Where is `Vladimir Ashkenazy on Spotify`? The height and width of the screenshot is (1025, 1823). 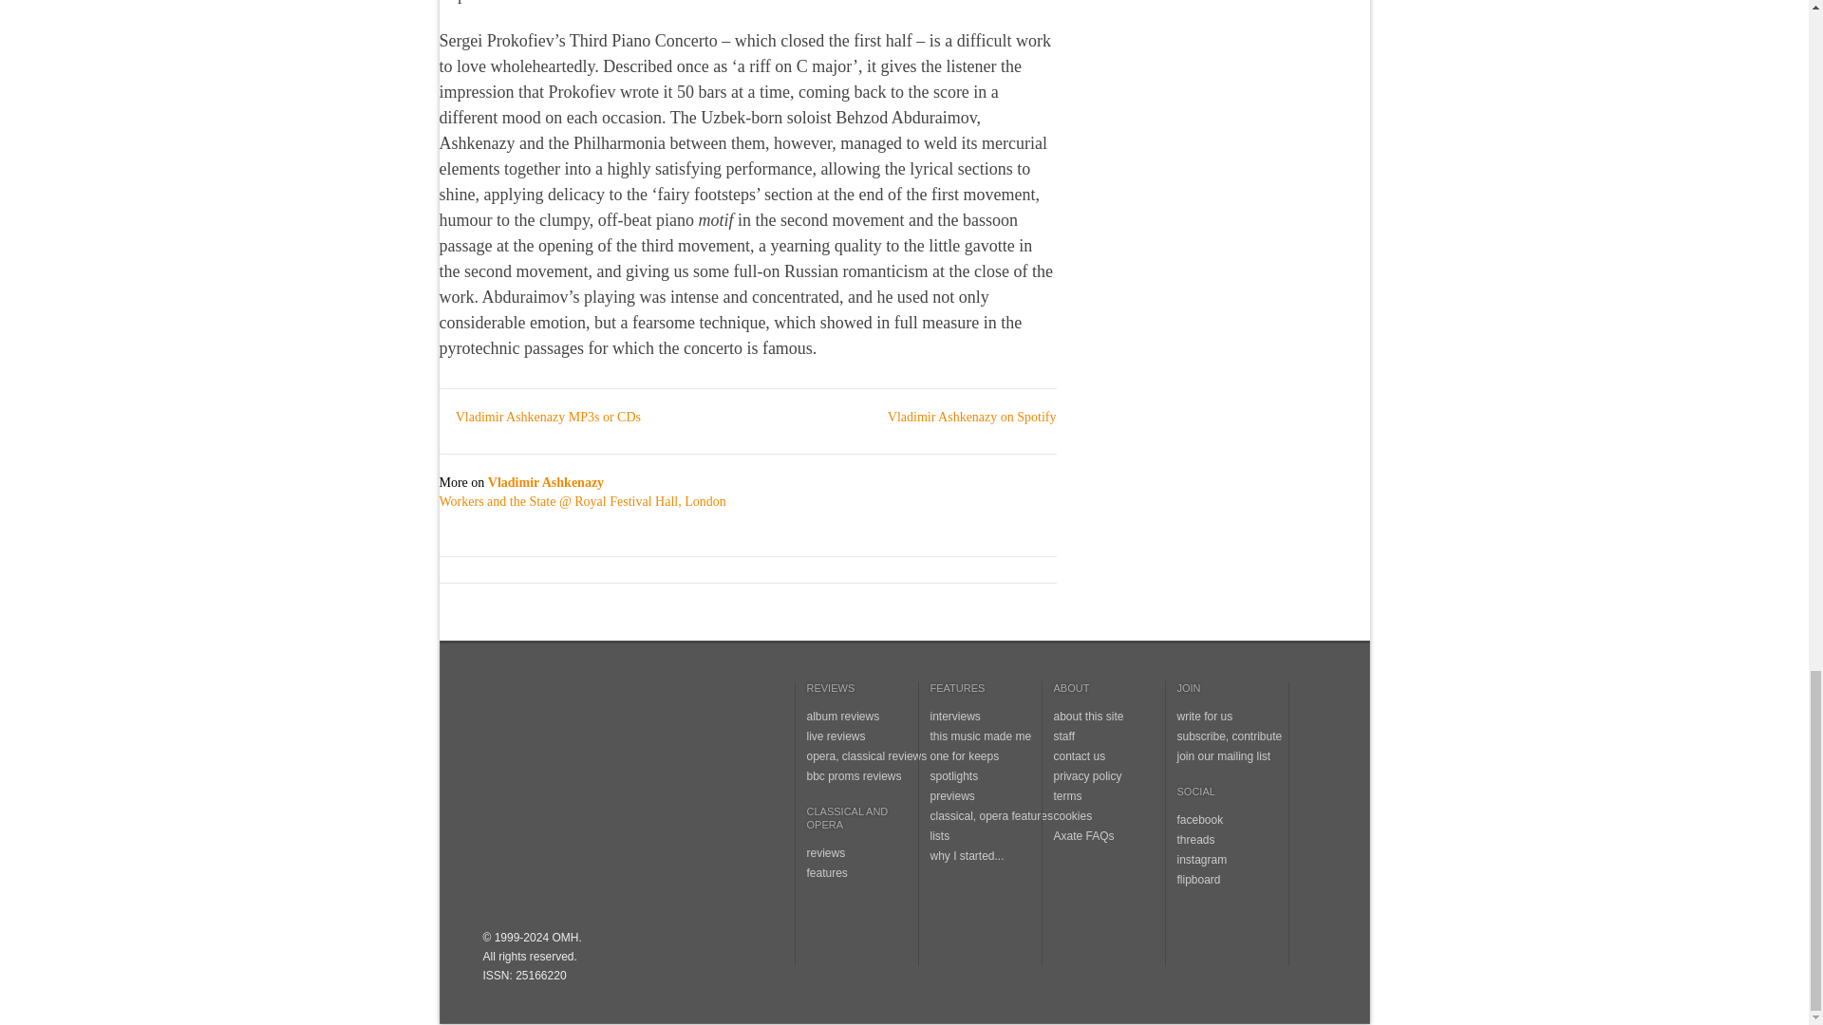
Vladimir Ashkenazy on Spotify is located at coordinates (964, 418).